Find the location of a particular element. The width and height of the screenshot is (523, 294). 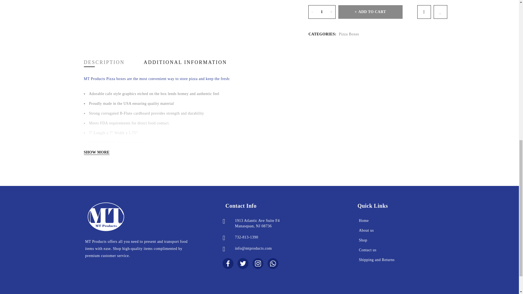

1 is located at coordinates (322, 12).